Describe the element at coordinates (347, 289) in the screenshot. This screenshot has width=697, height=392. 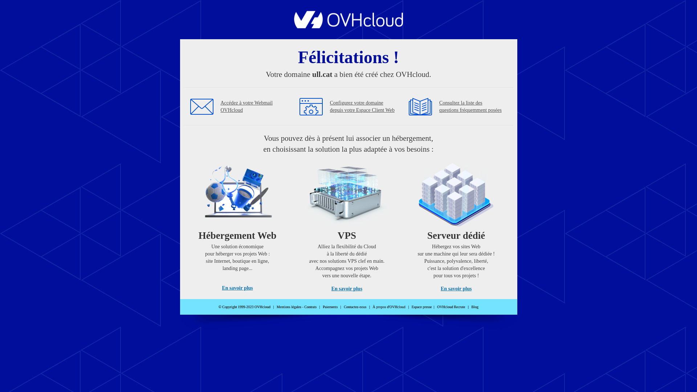
I see `En savoir plus` at that location.